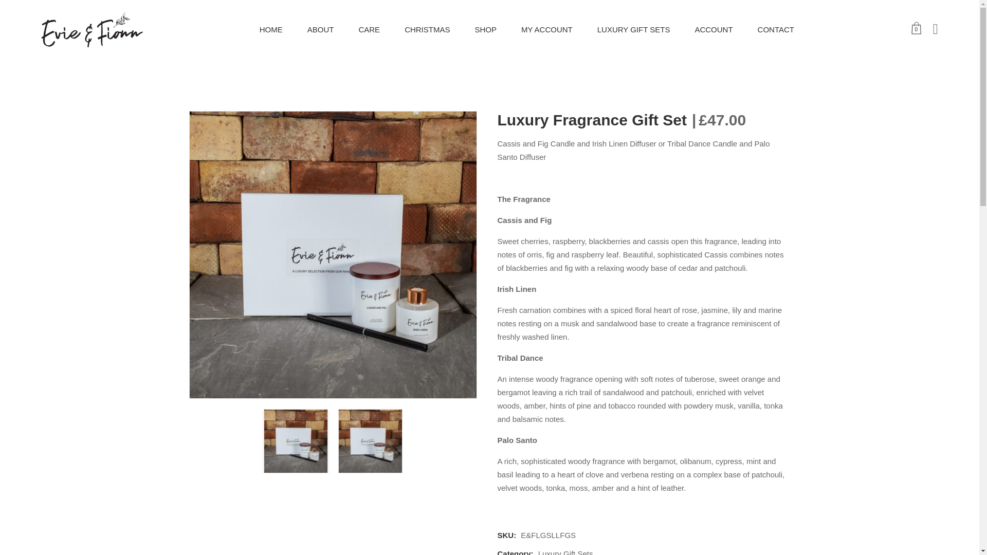  Describe the element at coordinates (271, 29) in the screenshot. I see `HOME` at that location.